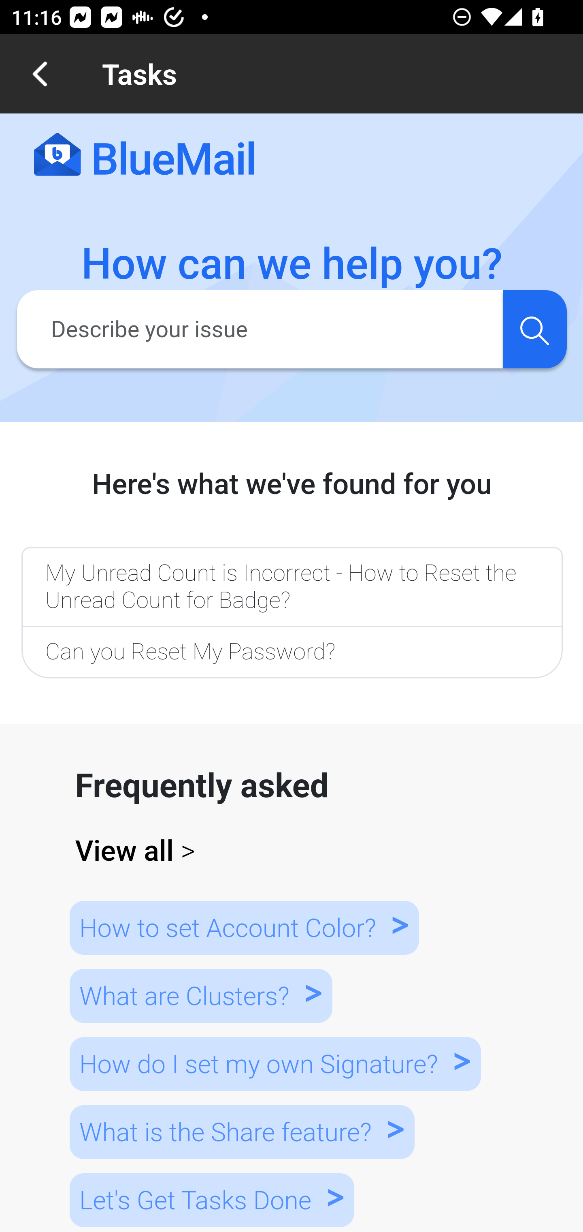 The width and height of the screenshot is (583, 1232). I want to click on View all>, so click(292, 851).